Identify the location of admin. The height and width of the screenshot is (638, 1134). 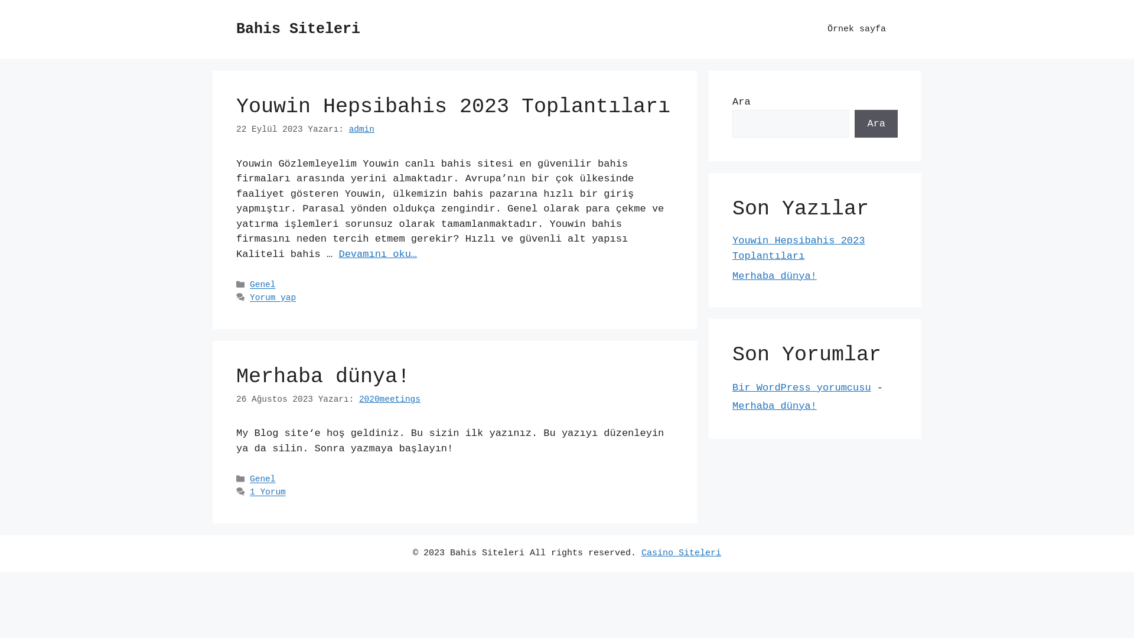
(361, 129).